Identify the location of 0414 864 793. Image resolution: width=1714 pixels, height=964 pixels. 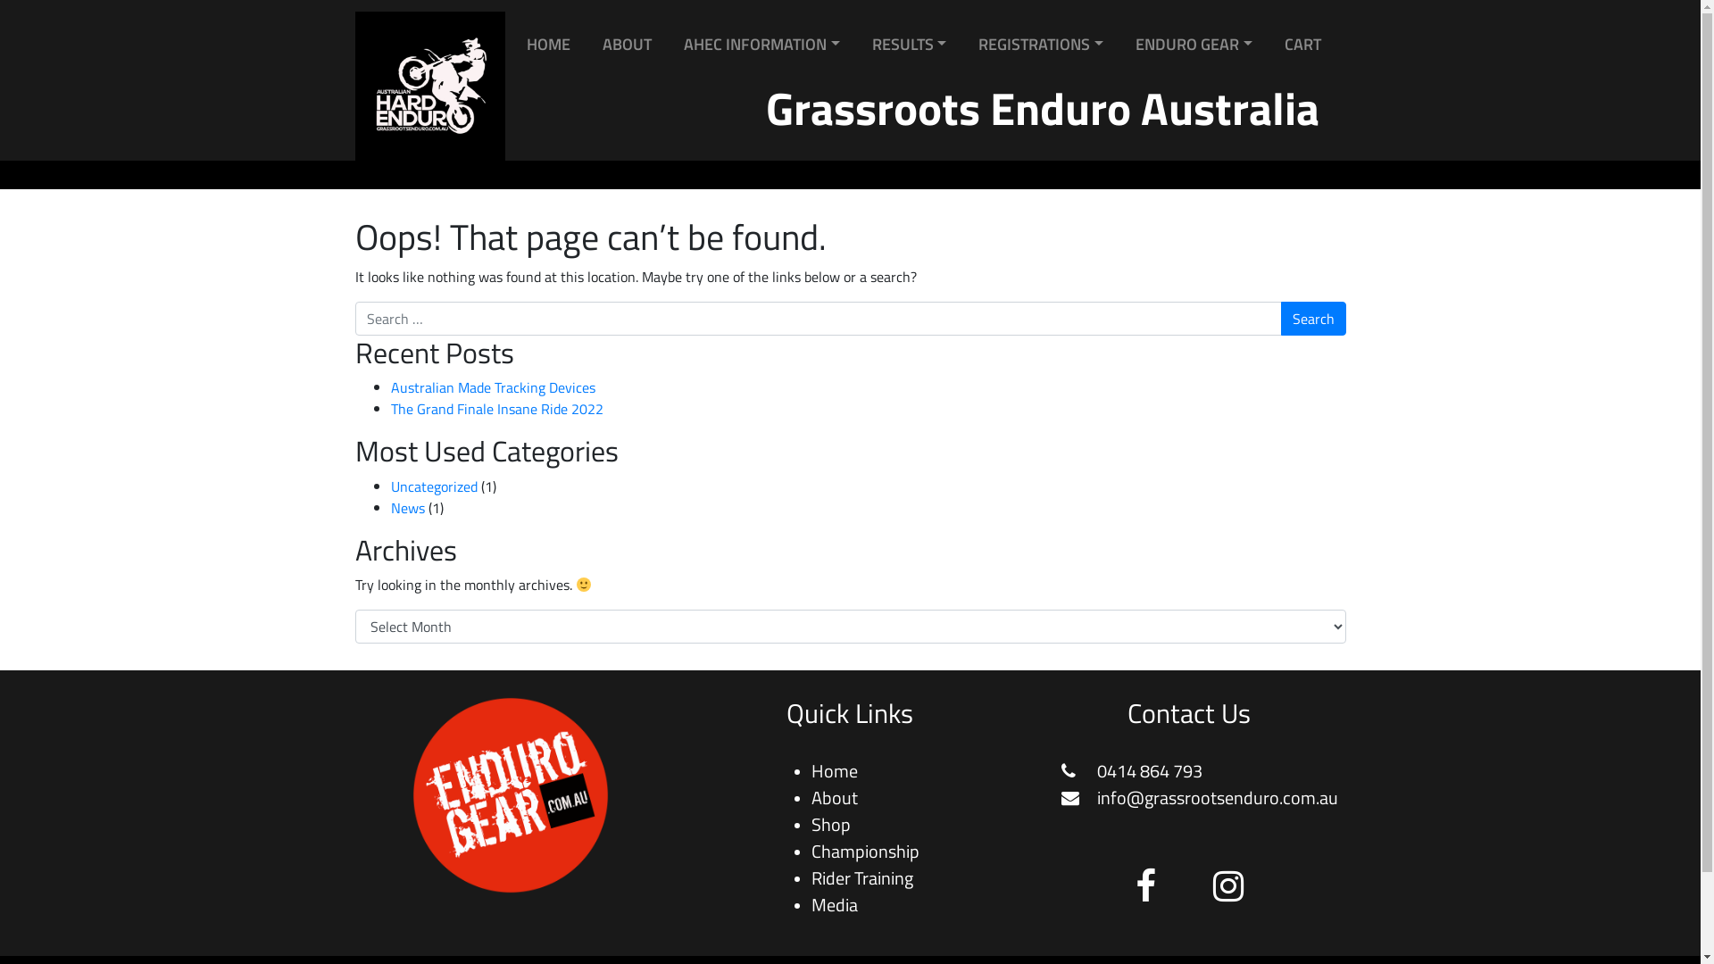
(1132, 771).